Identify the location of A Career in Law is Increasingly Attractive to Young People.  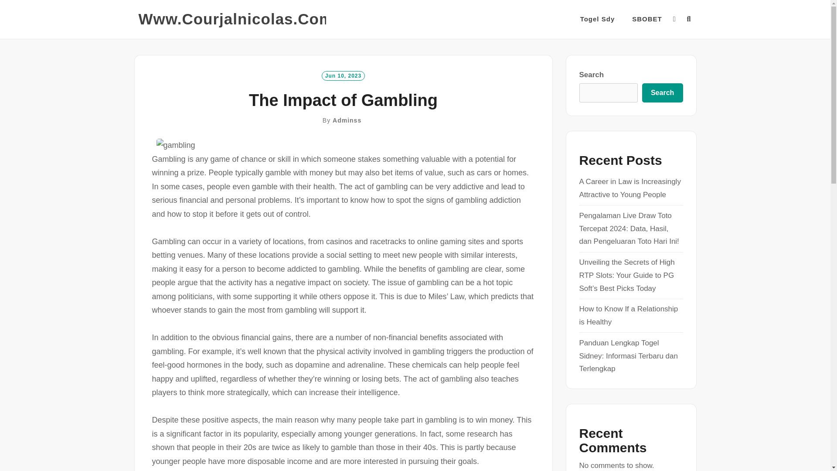
(629, 188).